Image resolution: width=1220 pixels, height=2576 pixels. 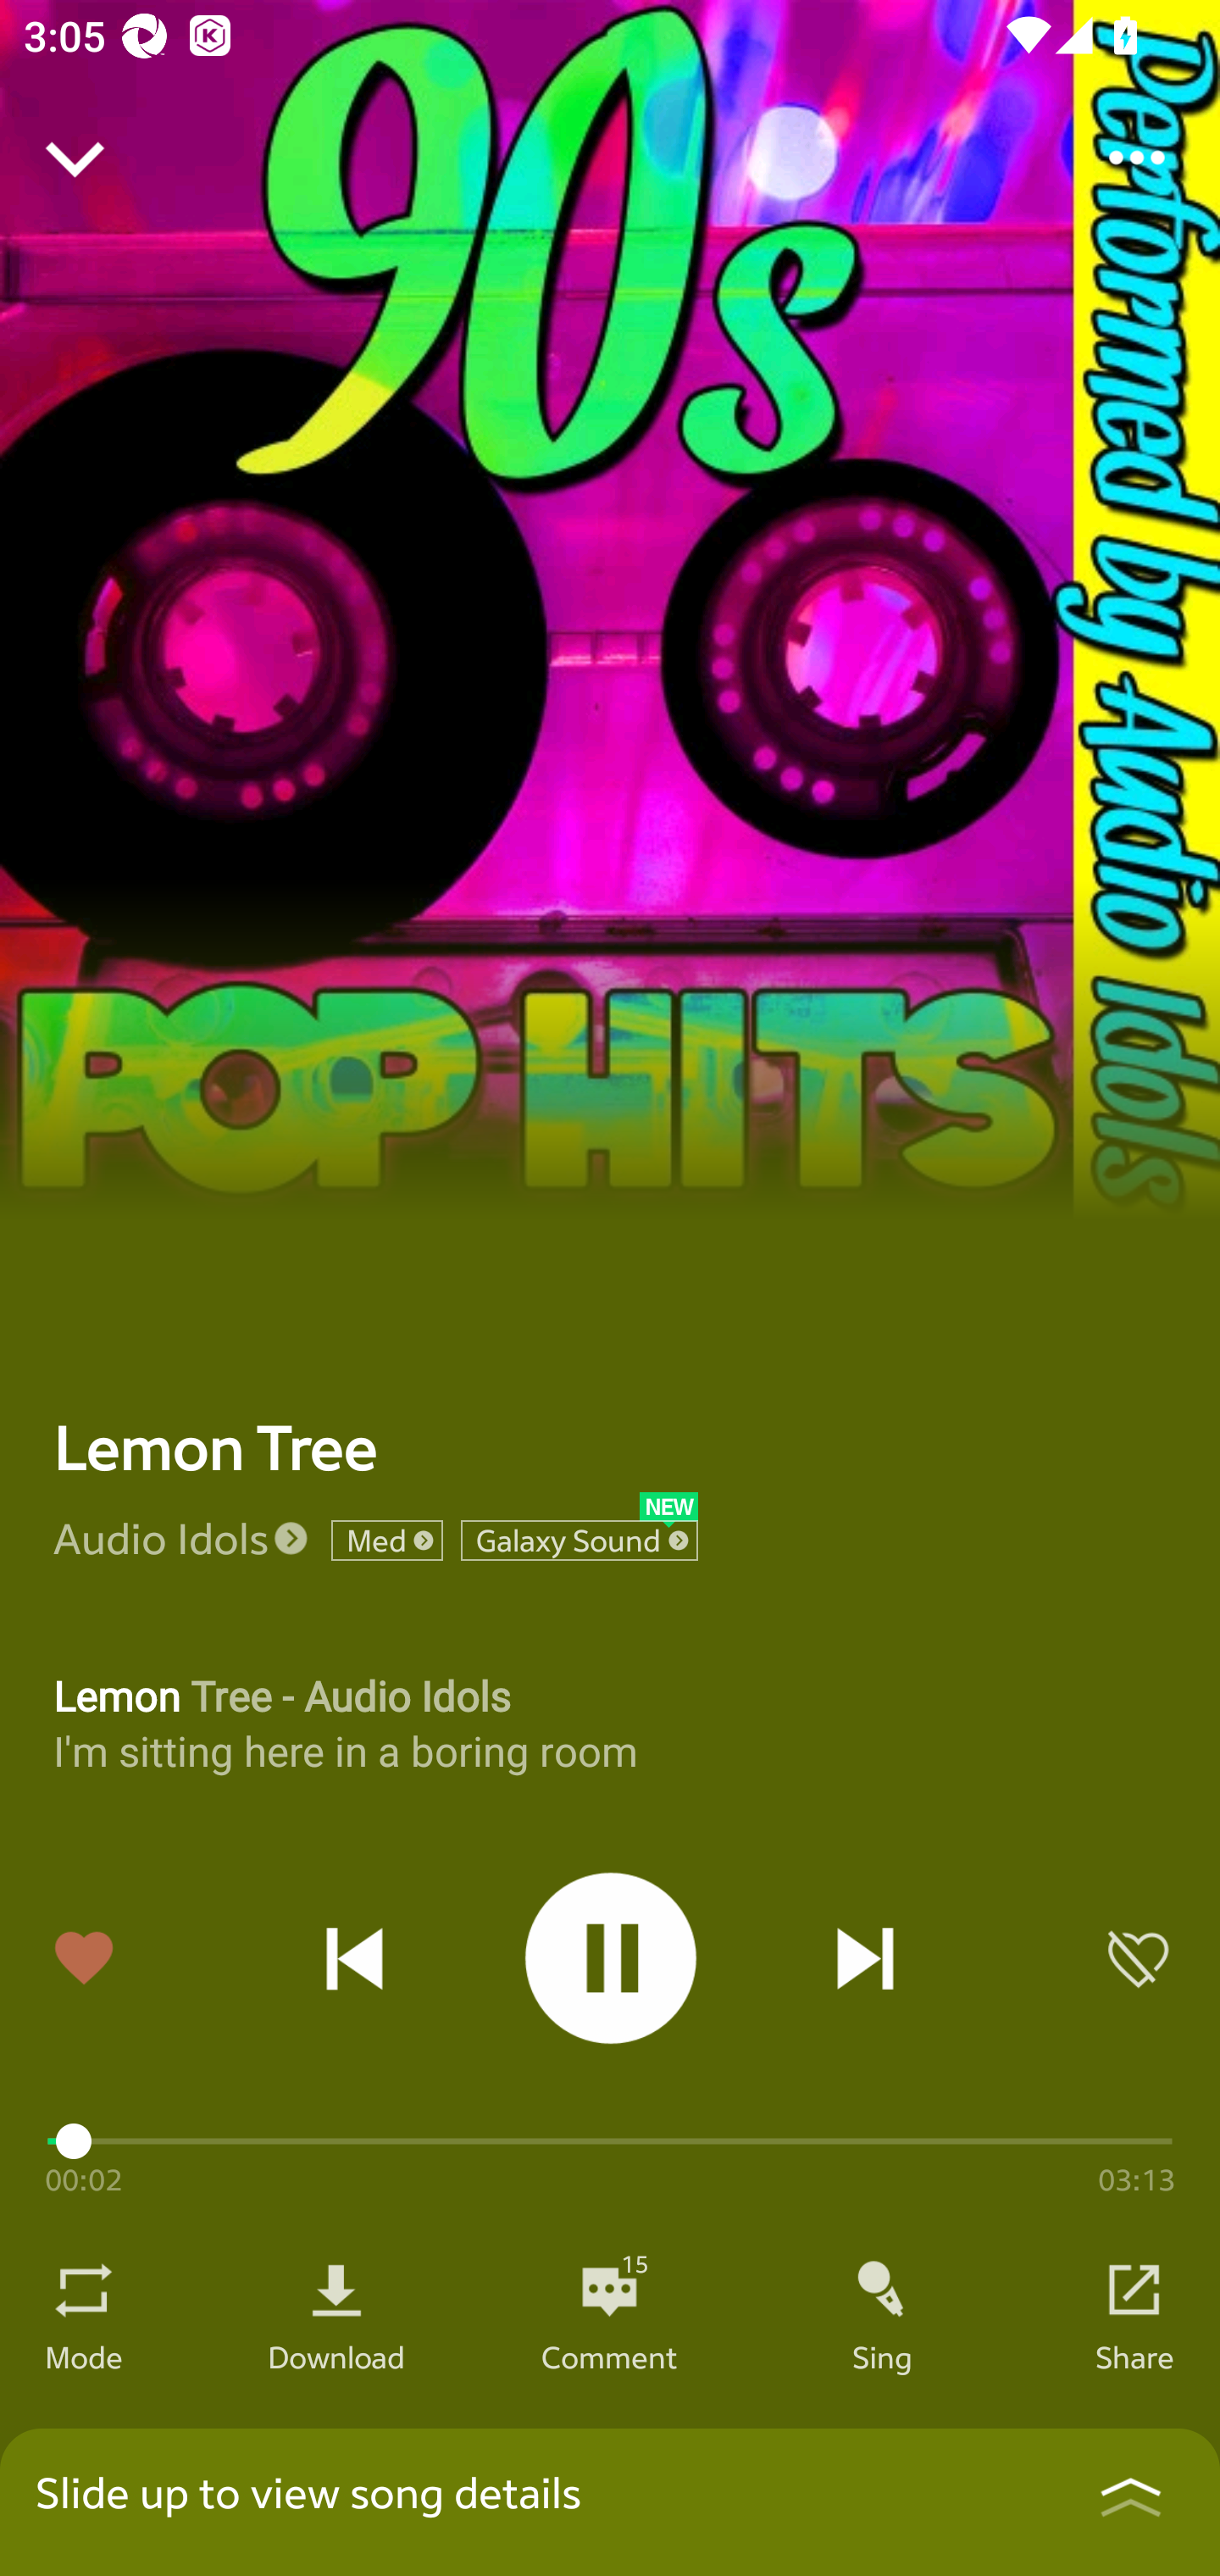 I want to click on Download, so click(x=336, y=2357).